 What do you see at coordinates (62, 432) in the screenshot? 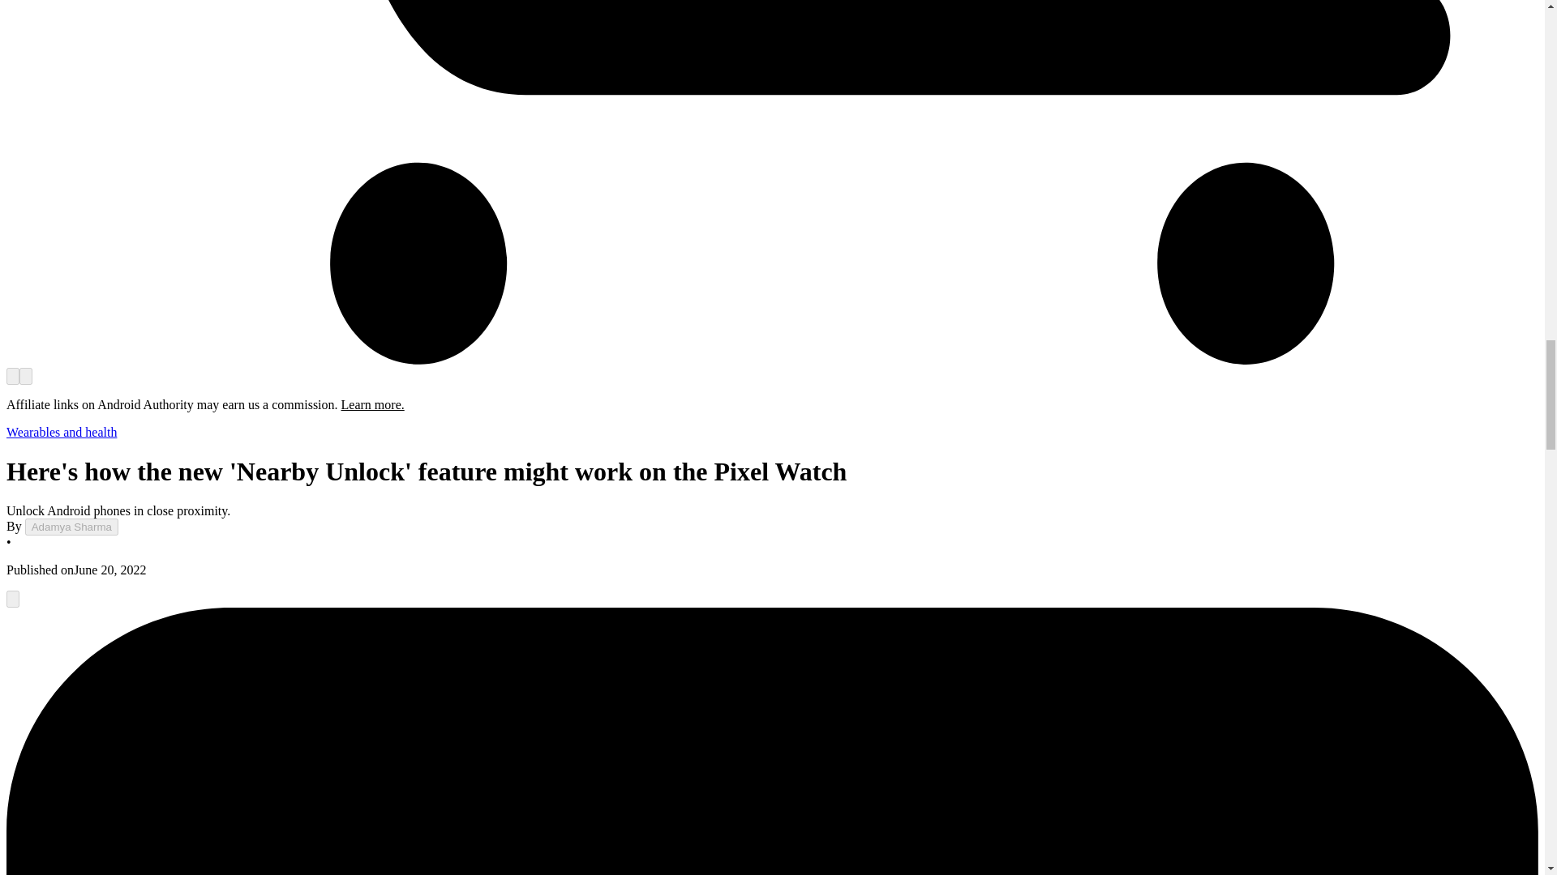
I see `Wearables and health` at bounding box center [62, 432].